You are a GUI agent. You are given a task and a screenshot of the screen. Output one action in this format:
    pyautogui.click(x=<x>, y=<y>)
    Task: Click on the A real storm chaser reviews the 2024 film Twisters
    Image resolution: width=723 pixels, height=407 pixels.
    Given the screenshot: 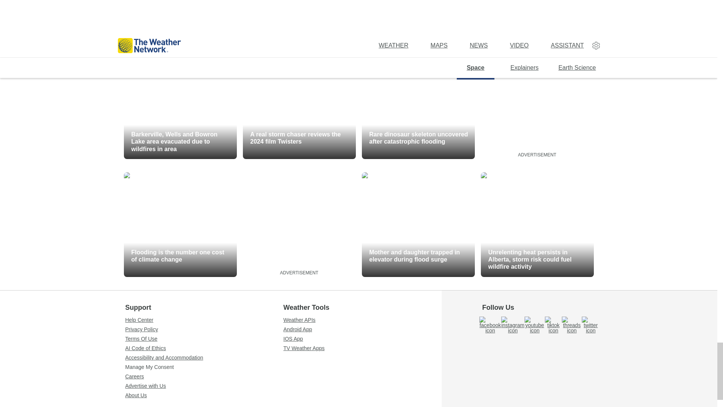 What is the action you would take?
    pyautogui.click(x=299, y=106)
    